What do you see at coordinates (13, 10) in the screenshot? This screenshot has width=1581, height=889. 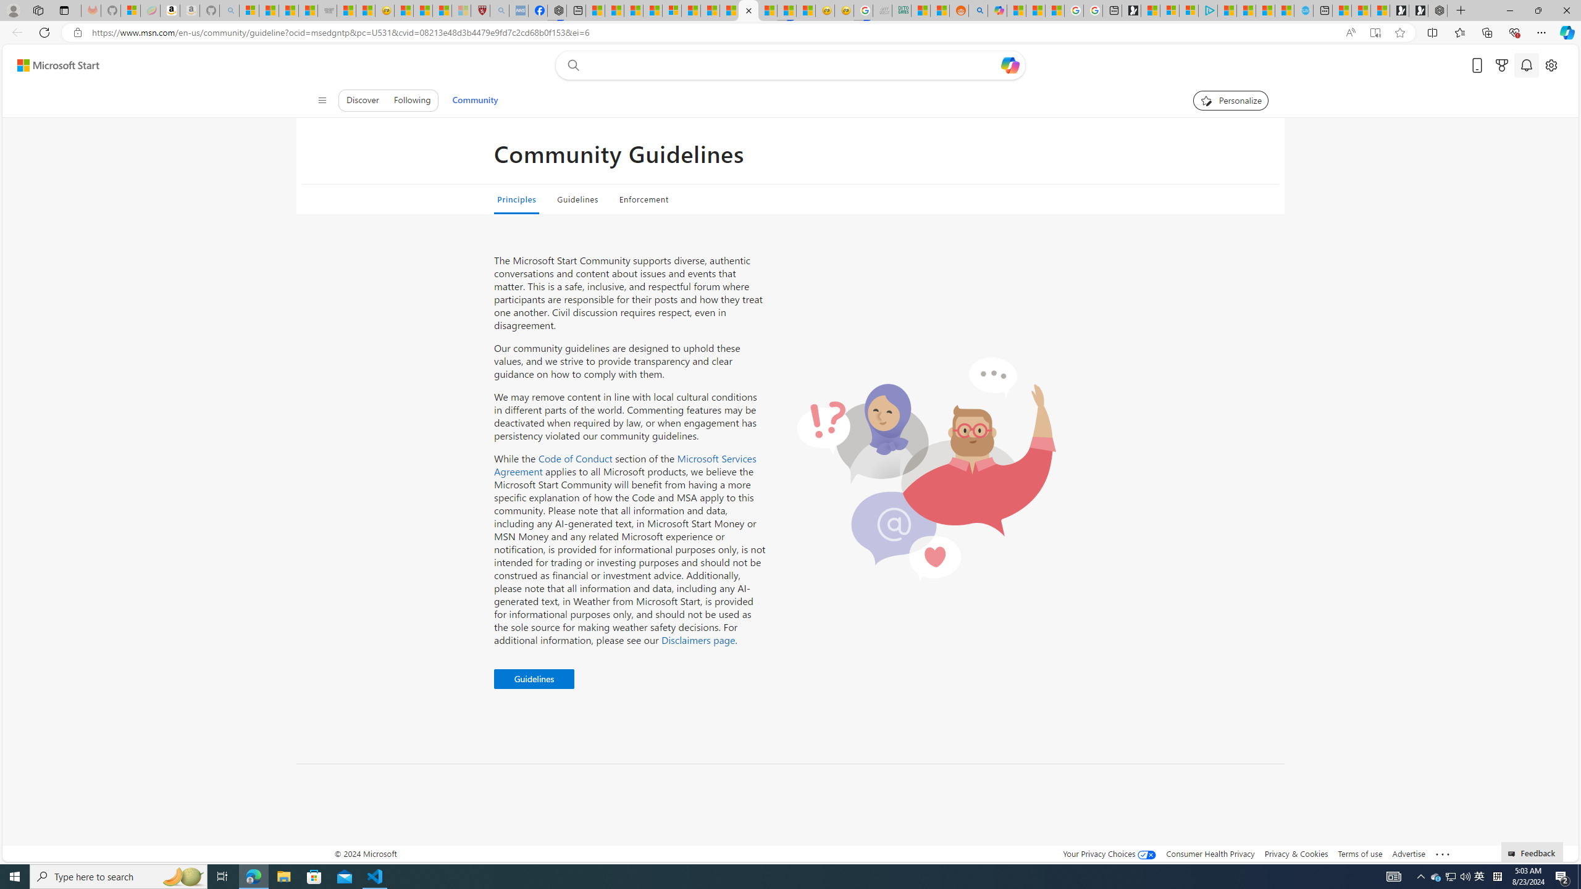 I see `Personal Profile` at bounding box center [13, 10].